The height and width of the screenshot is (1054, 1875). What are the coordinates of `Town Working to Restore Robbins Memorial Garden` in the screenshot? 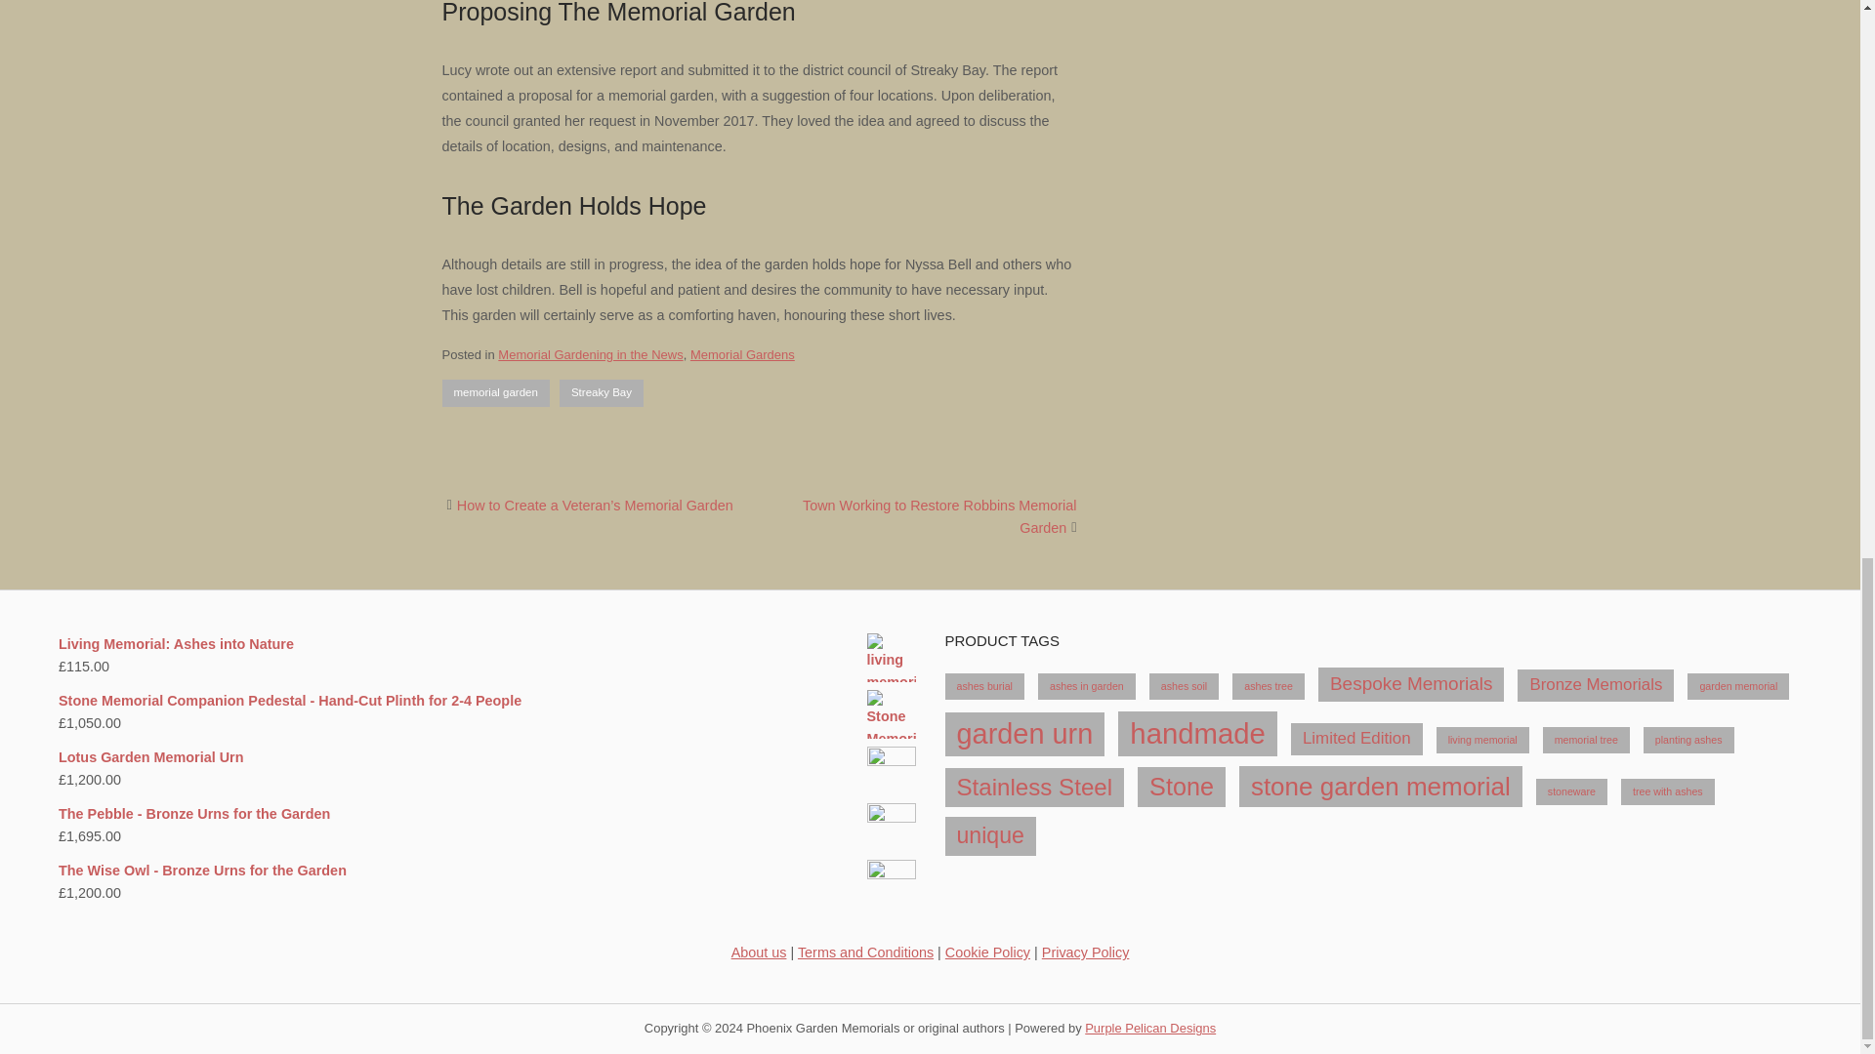 It's located at (939, 515).